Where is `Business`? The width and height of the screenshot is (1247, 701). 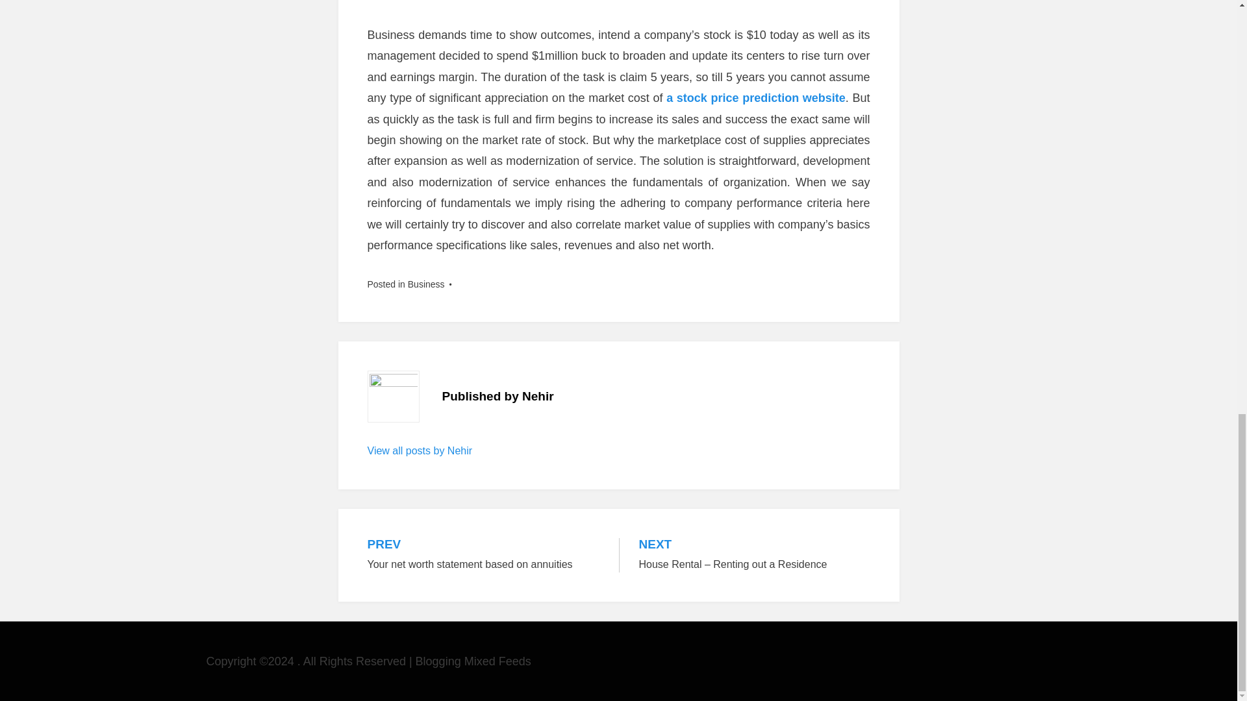 Business is located at coordinates (426, 284).